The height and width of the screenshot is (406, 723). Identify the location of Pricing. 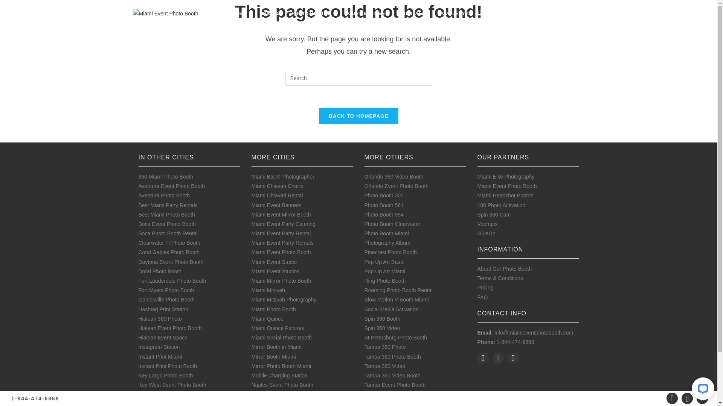
(486, 288).